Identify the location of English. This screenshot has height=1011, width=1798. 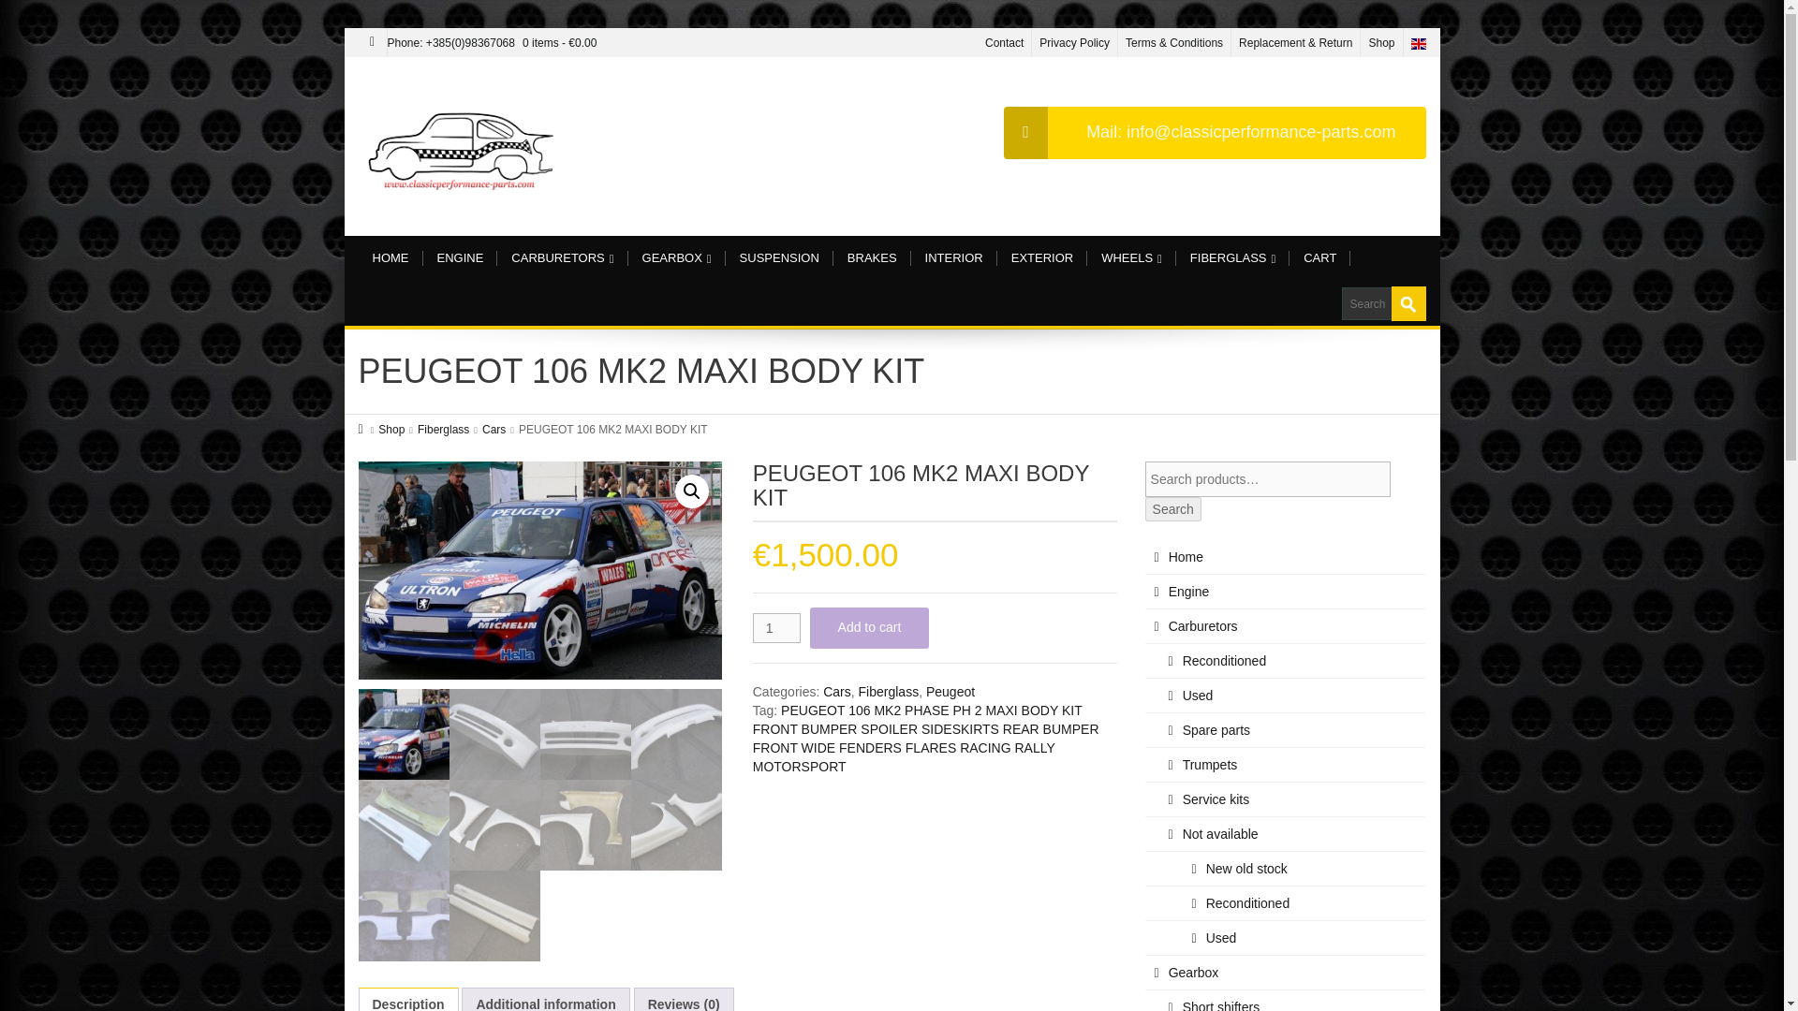
(1418, 42).